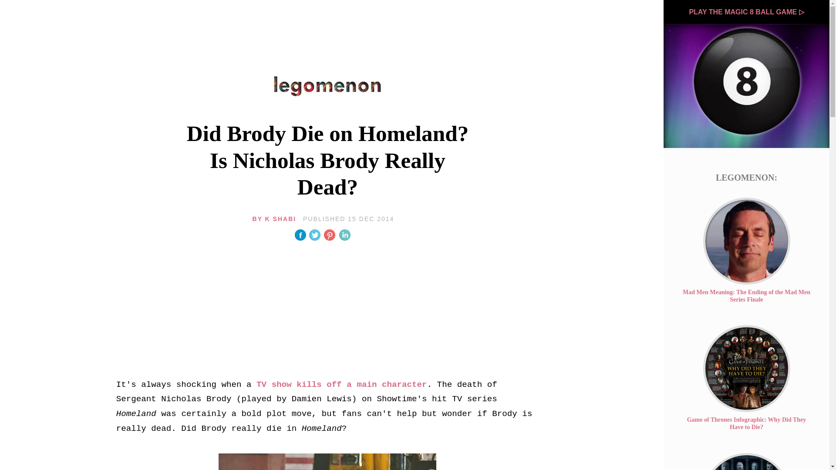 This screenshot has height=470, width=836. What do you see at coordinates (746, 461) in the screenshot?
I see `Game of Thrones: Hall of Faces` at bounding box center [746, 461].